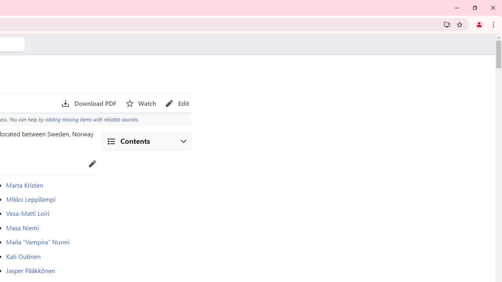 This screenshot has height=282, width=502. Describe the element at coordinates (141, 103) in the screenshot. I see `AutomationID: page-actions-watch` at that location.